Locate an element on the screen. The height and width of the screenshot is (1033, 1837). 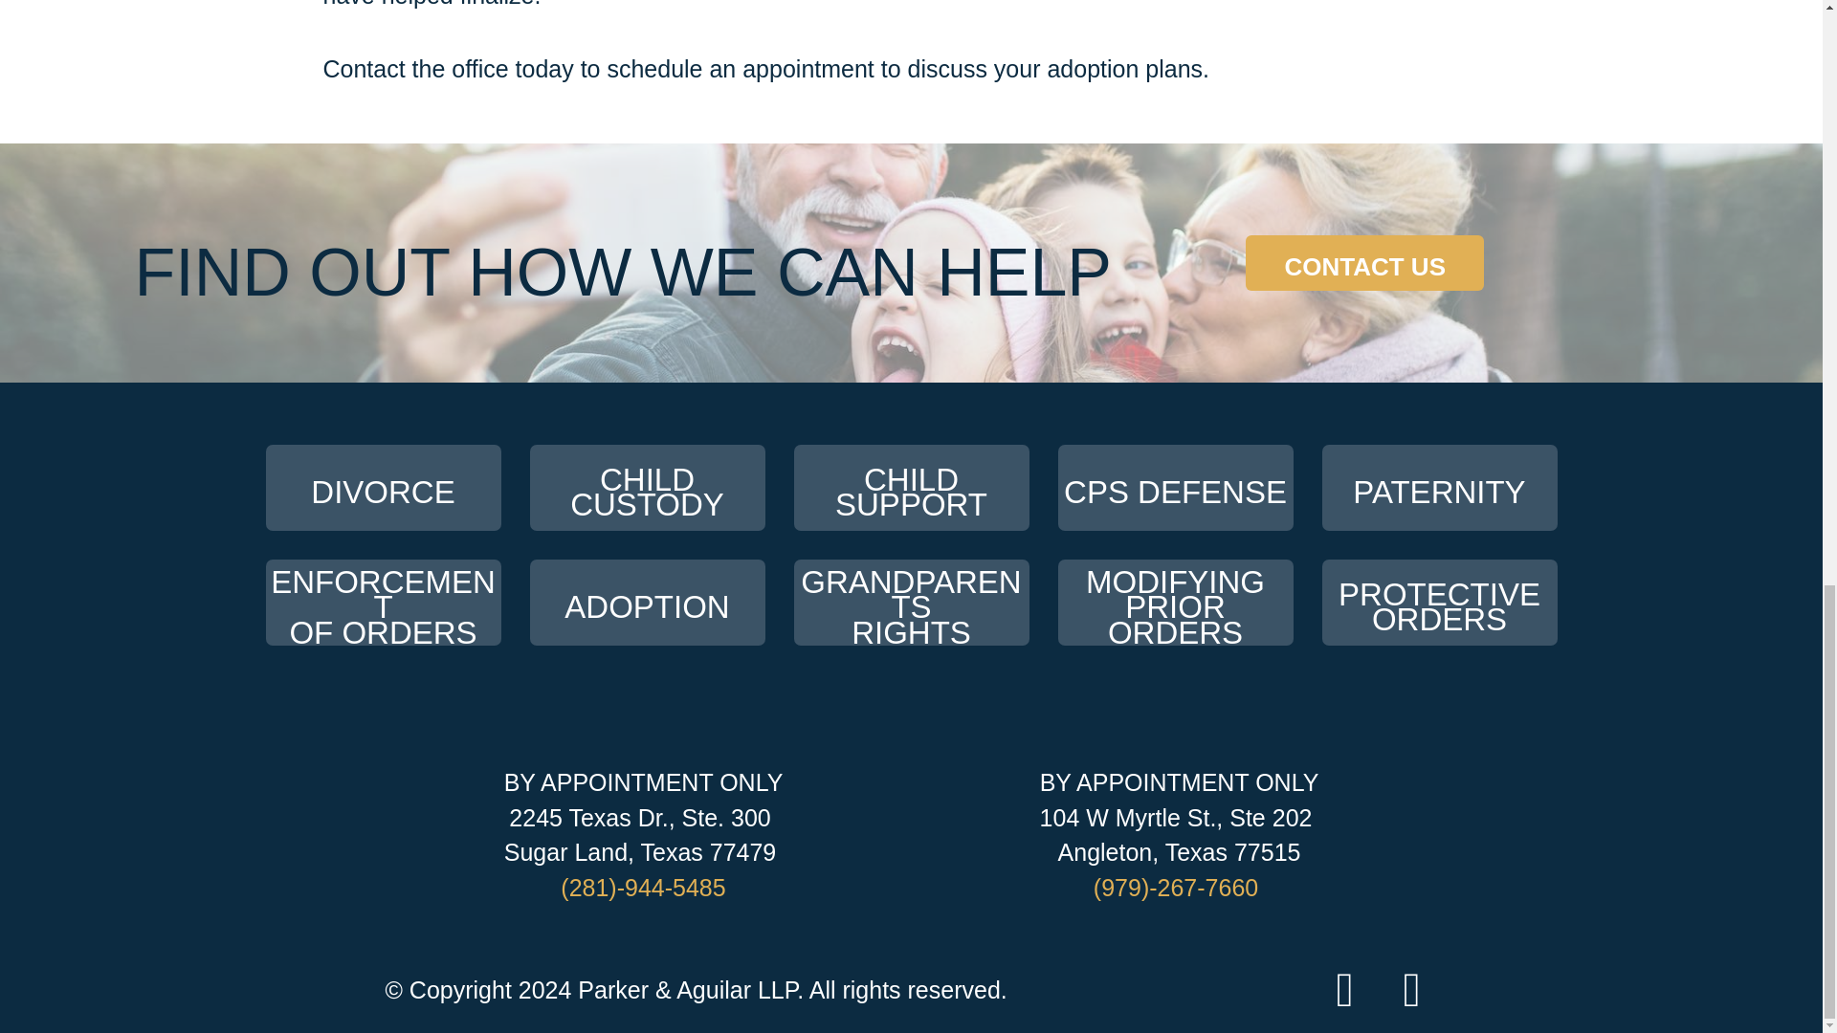
PATERNITY is located at coordinates (911, 488).